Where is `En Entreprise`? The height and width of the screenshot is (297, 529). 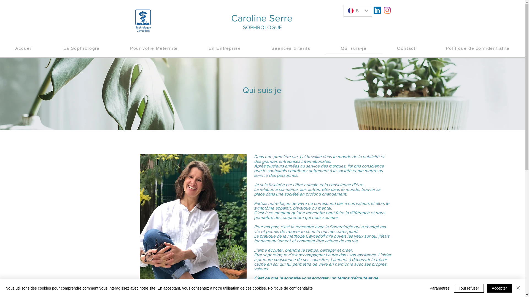 En Entreprise is located at coordinates (225, 48).